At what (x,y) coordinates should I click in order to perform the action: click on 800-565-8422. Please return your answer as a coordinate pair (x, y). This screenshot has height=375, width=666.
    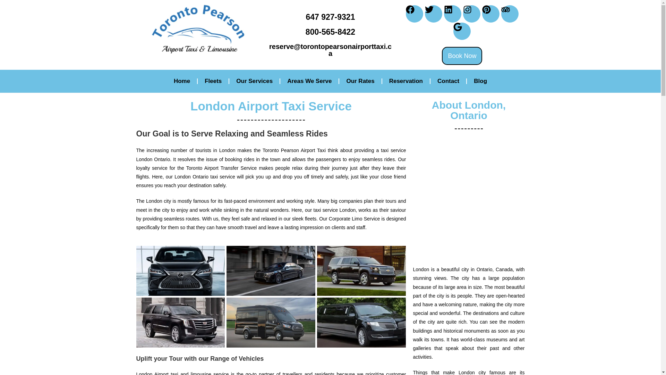
    Looking at the image, I should click on (330, 32).